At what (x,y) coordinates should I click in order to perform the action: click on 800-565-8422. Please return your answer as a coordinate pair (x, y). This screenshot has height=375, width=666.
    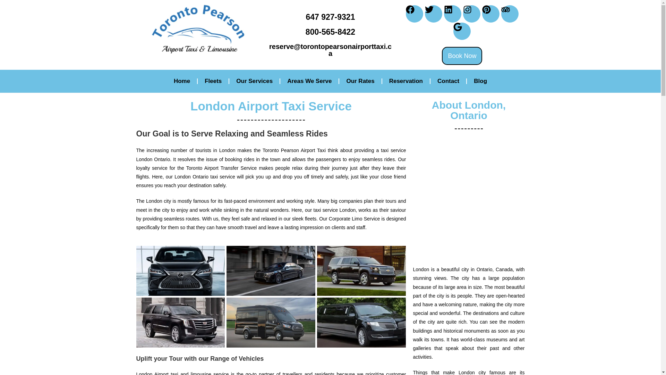
    Looking at the image, I should click on (330, 32).